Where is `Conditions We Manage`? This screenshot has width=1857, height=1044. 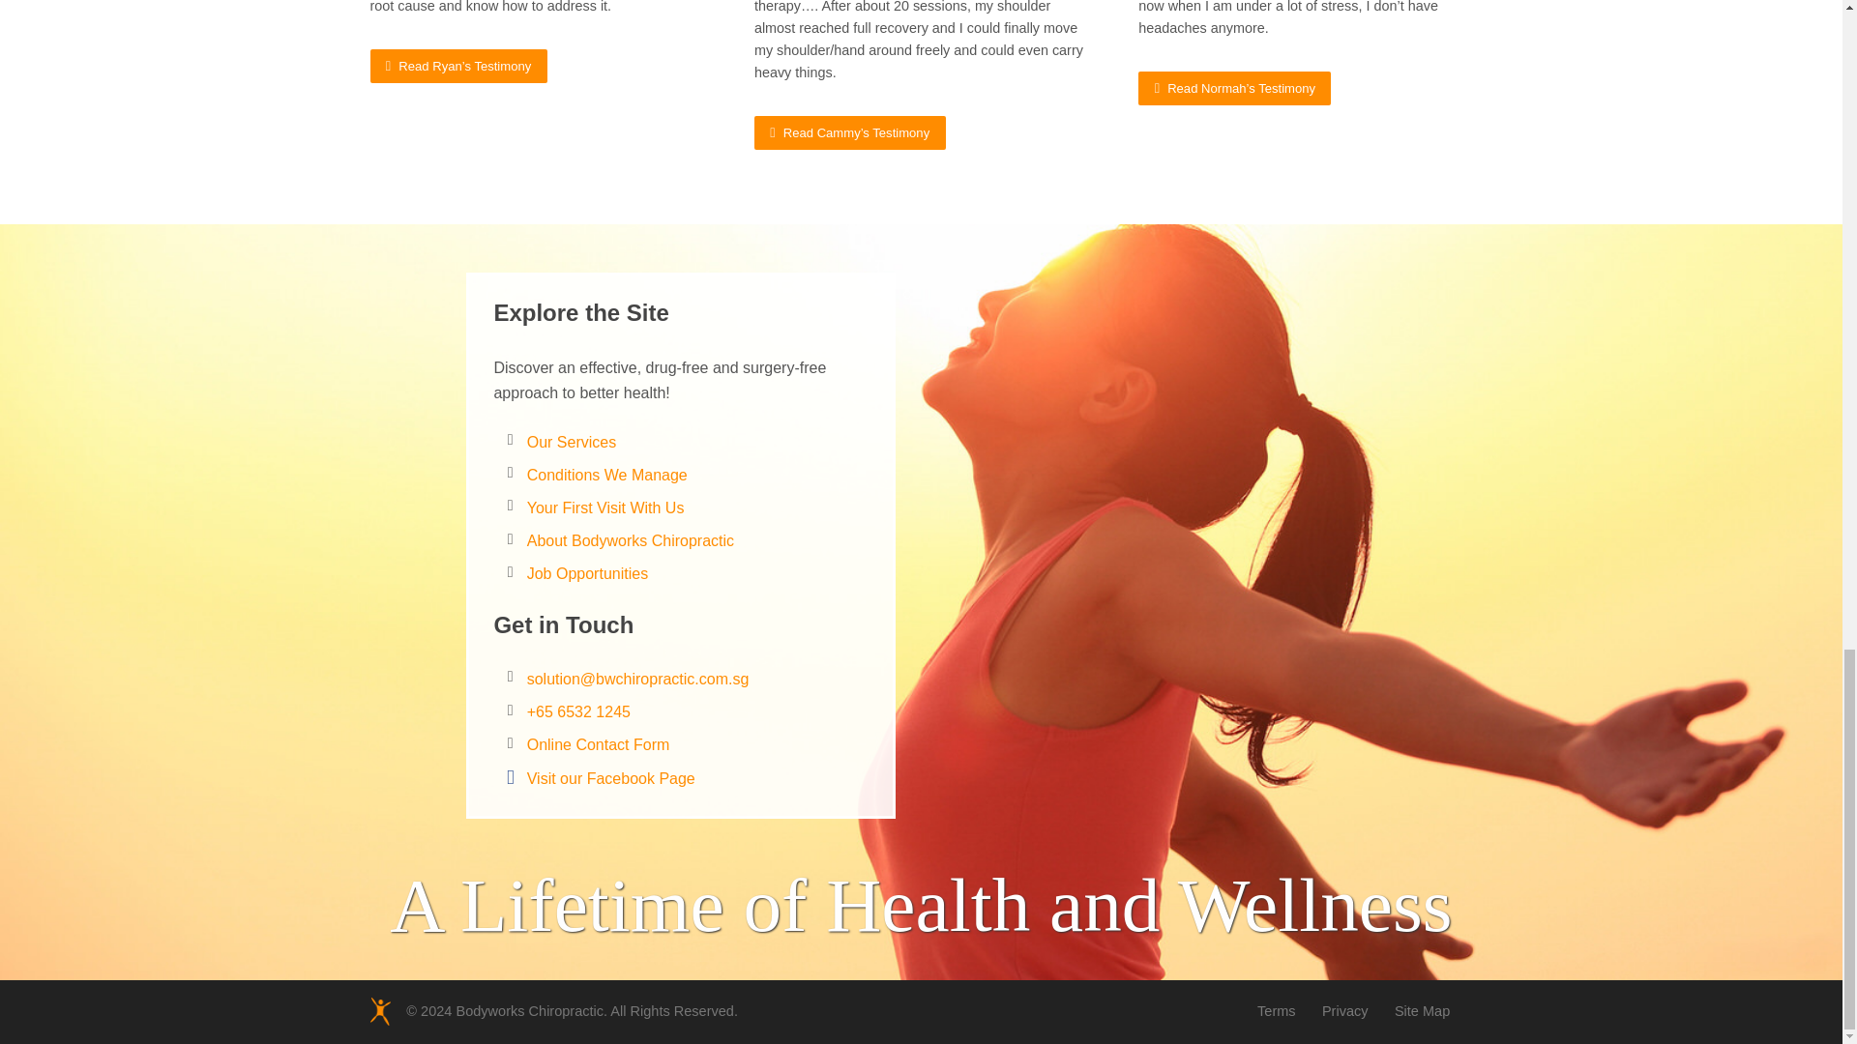 Conditions We Manage is located at coordinates (607, 475).